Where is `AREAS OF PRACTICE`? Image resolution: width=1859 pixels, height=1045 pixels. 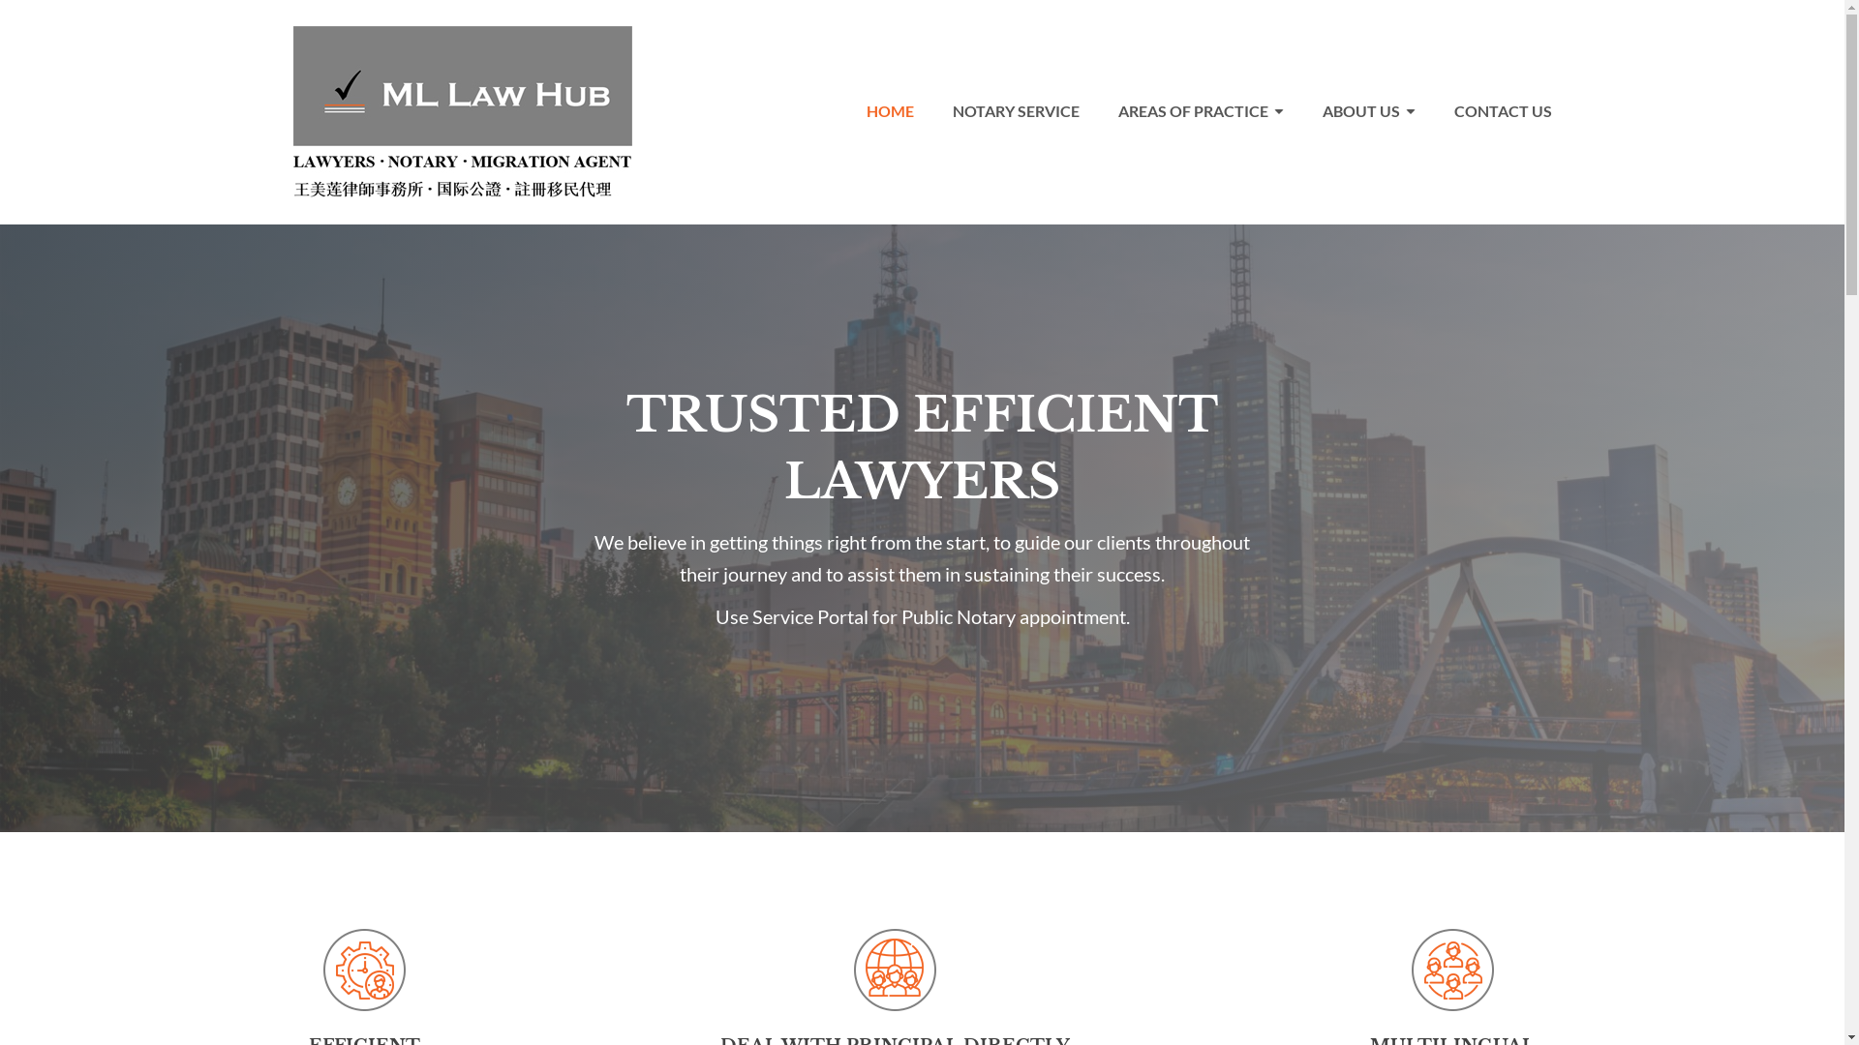
AREAS OF PRACTICE is located at coordinates (1201, 111).